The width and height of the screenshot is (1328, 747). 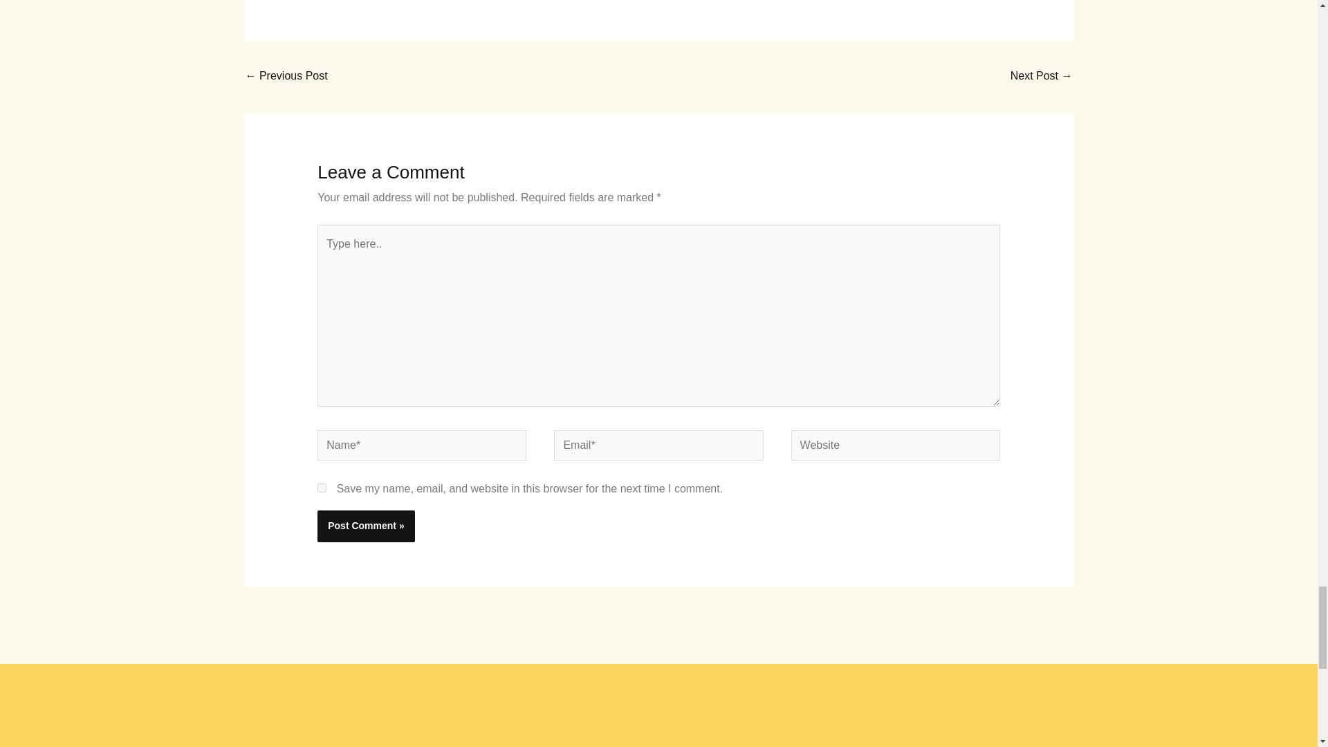 What do you see at coordinates (322, 487) in the screenshot?
I see `yes` at bounding box center [322, 487].